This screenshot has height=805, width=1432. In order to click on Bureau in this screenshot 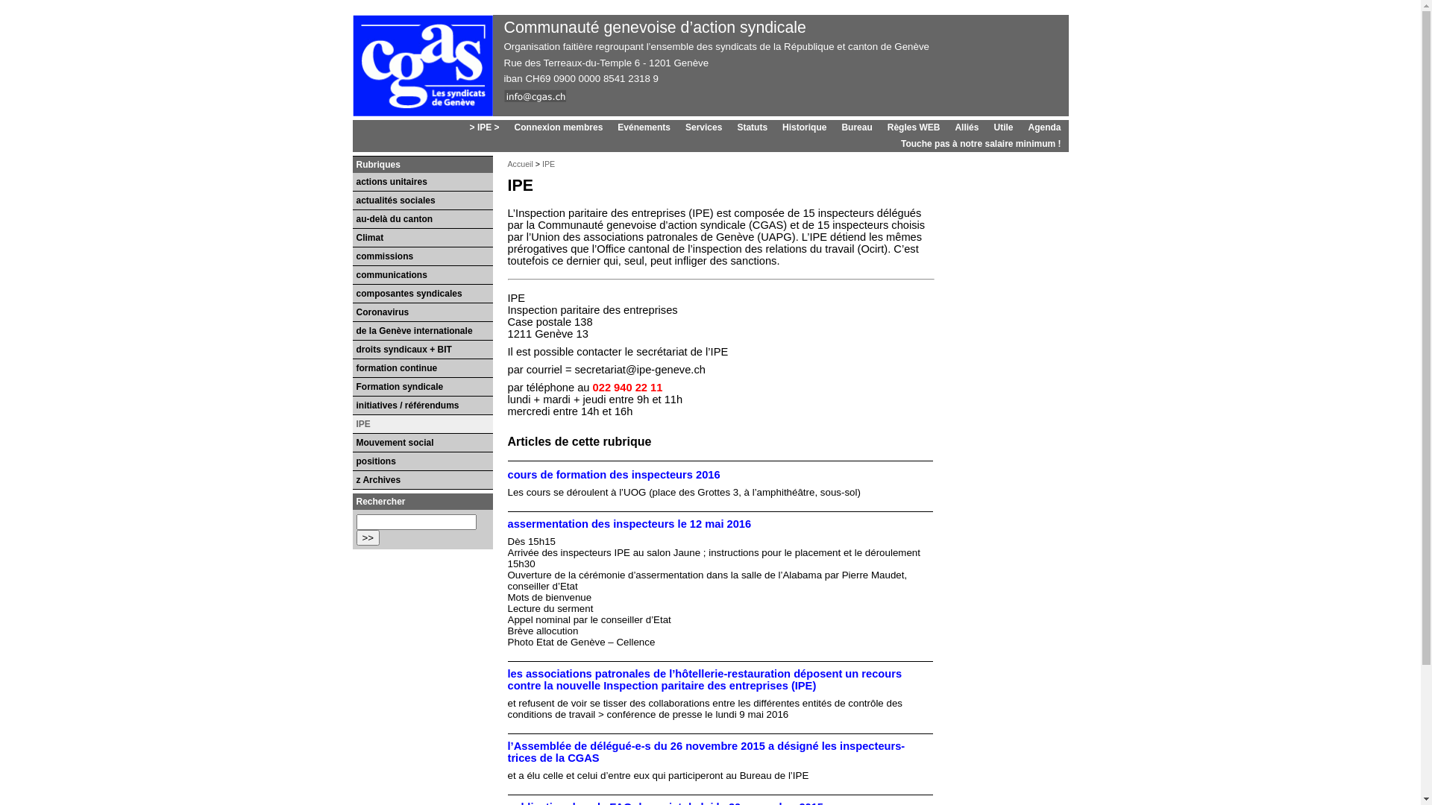, I will do `click(856, 128)`.